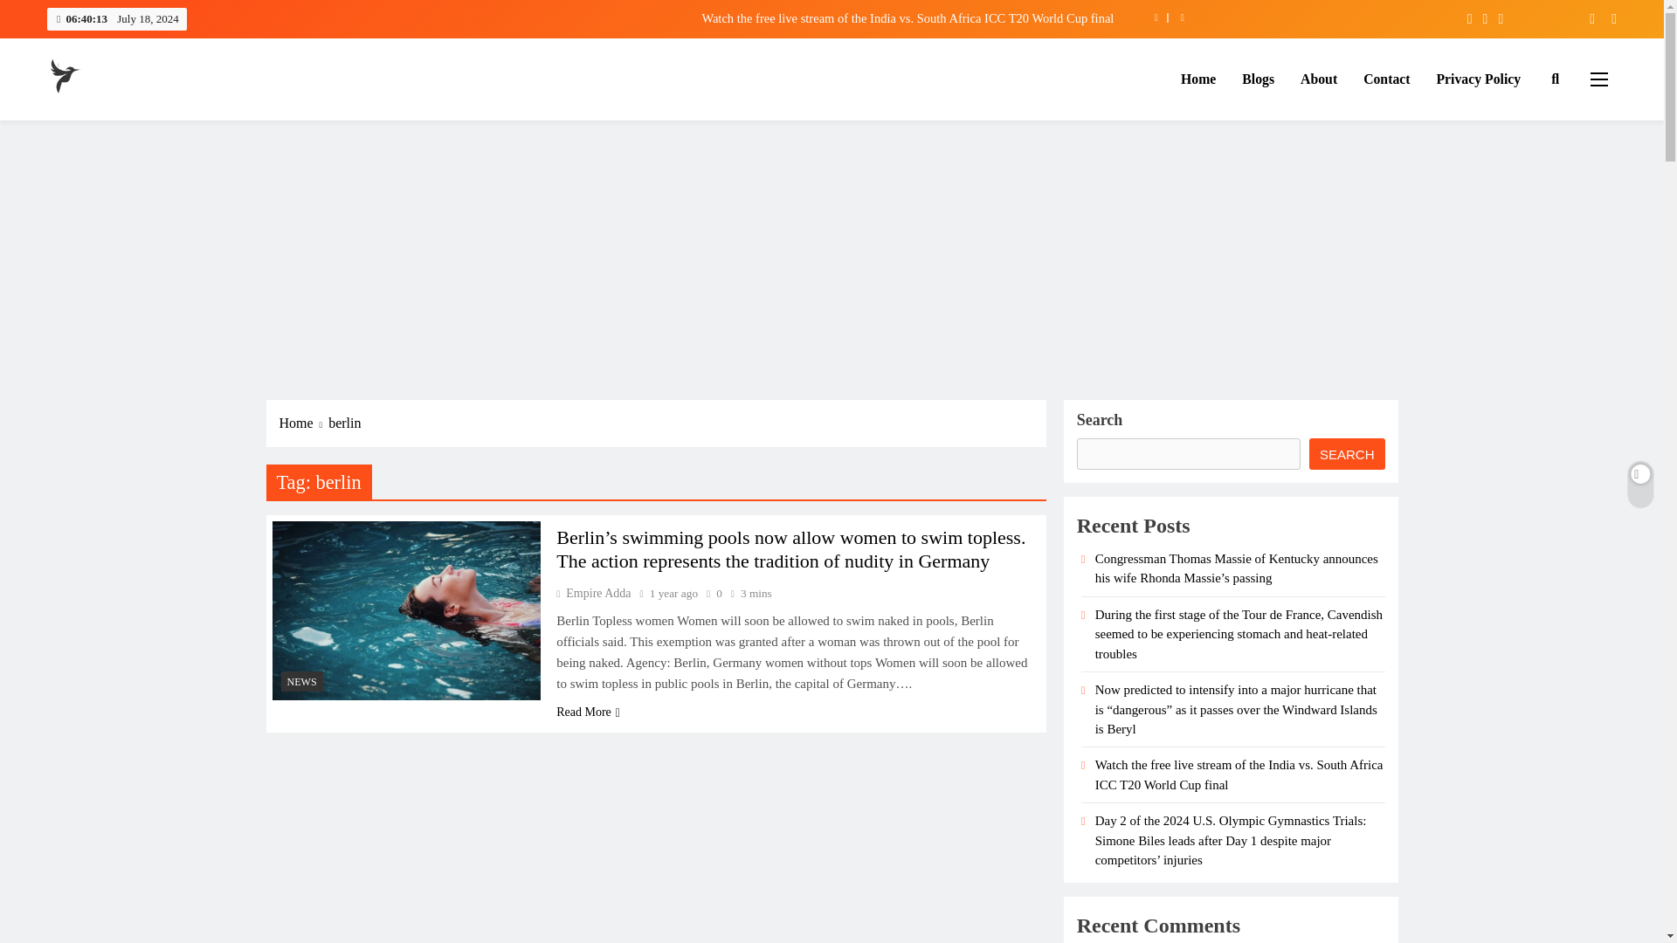 This screenshot has height=943, width=1677. Describe the element at coordinates (589, 712) in the screenshot. I see `Read More` at that location.